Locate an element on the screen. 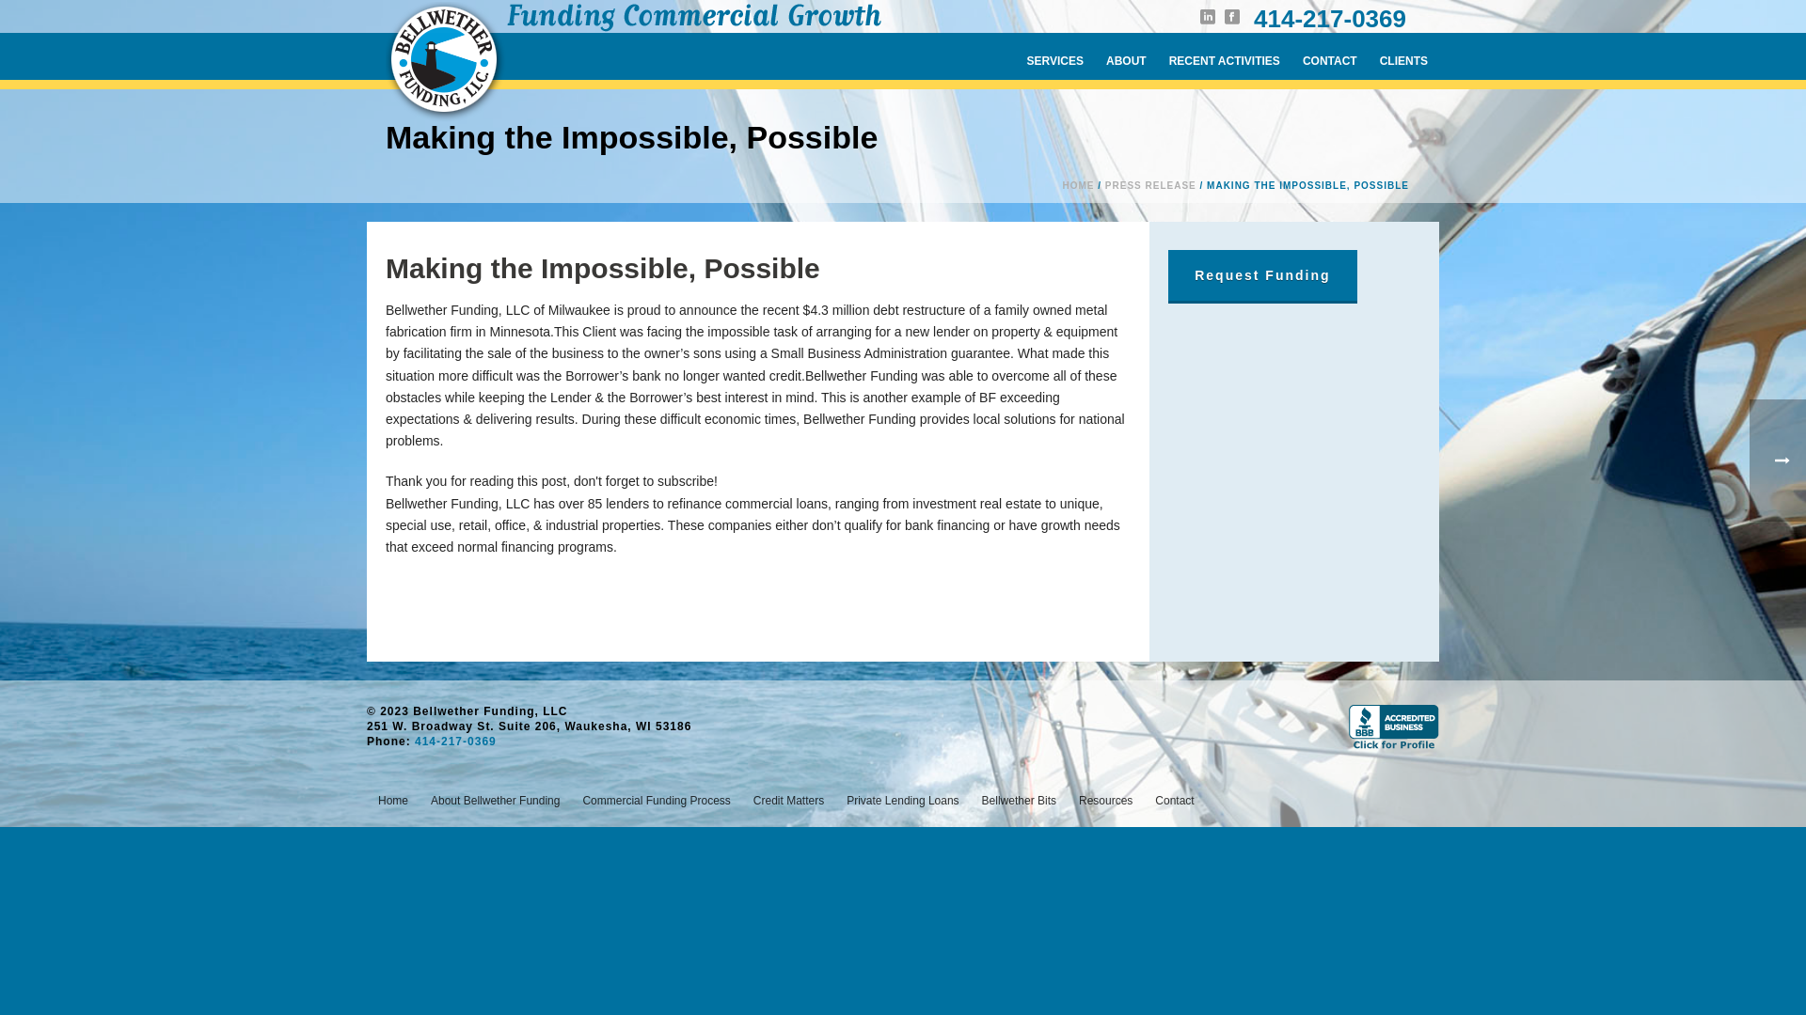  Bellwether Tagline is located at coordinates (694, 17).